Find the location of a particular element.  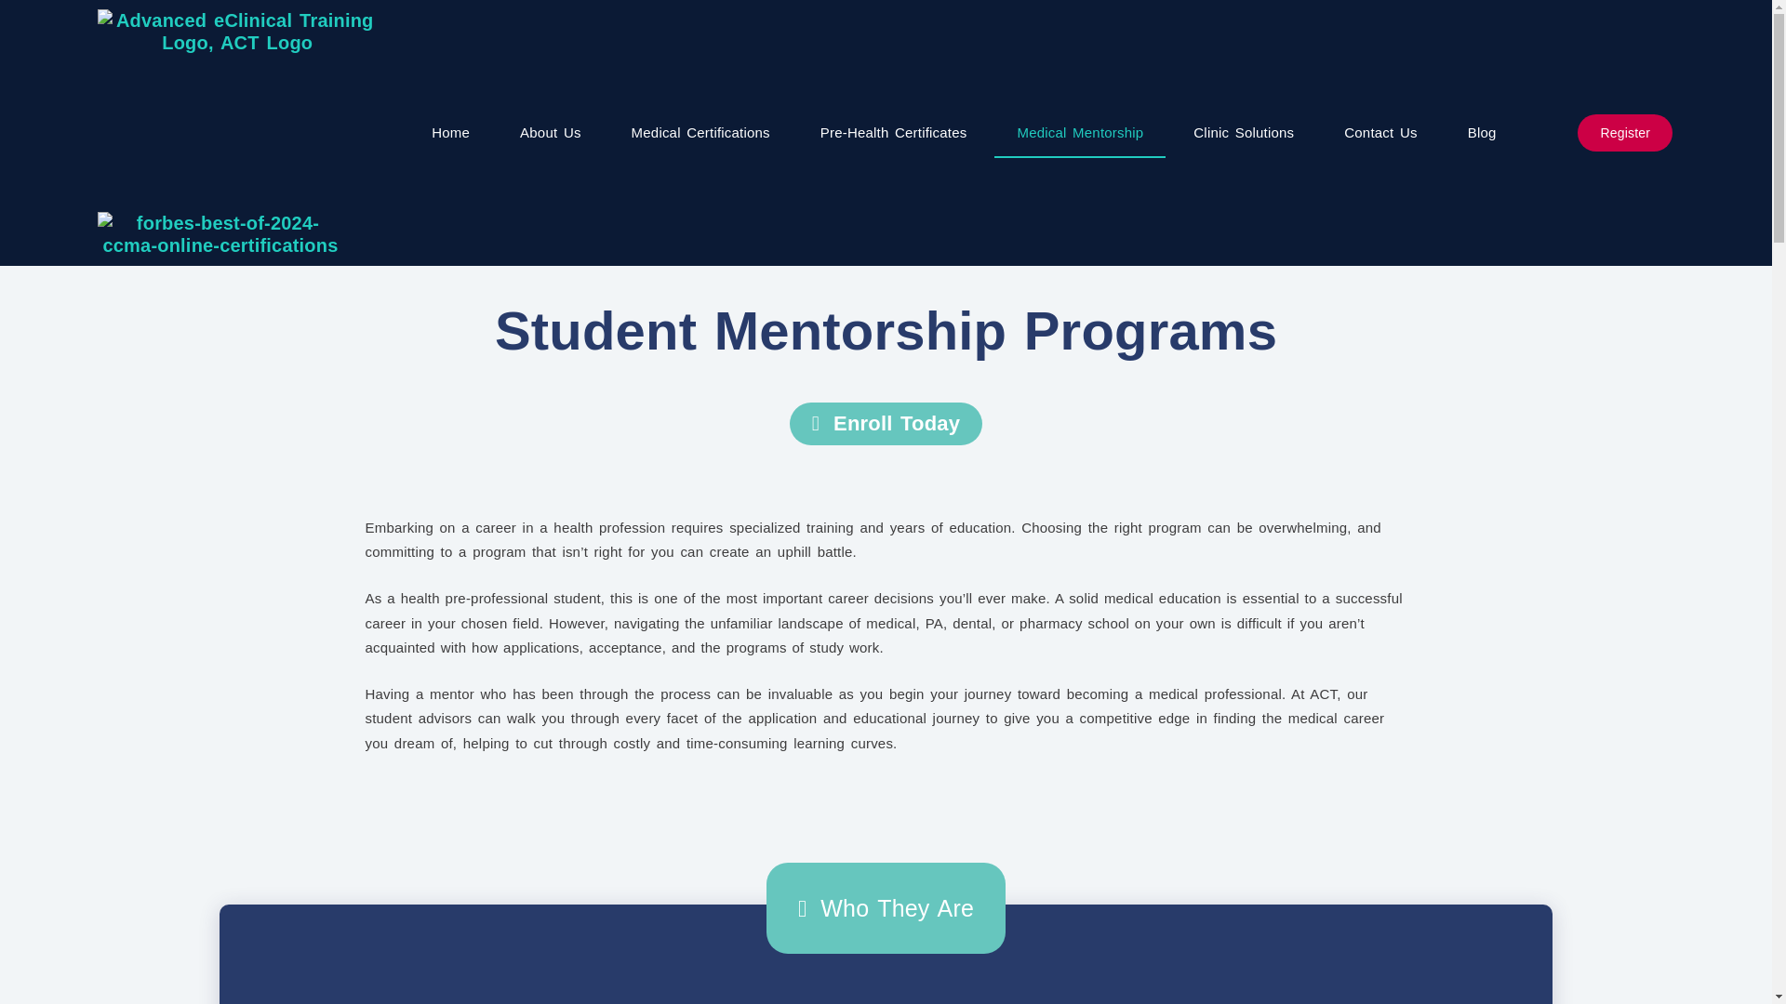

Blog is located at coordinates (1482, 132).